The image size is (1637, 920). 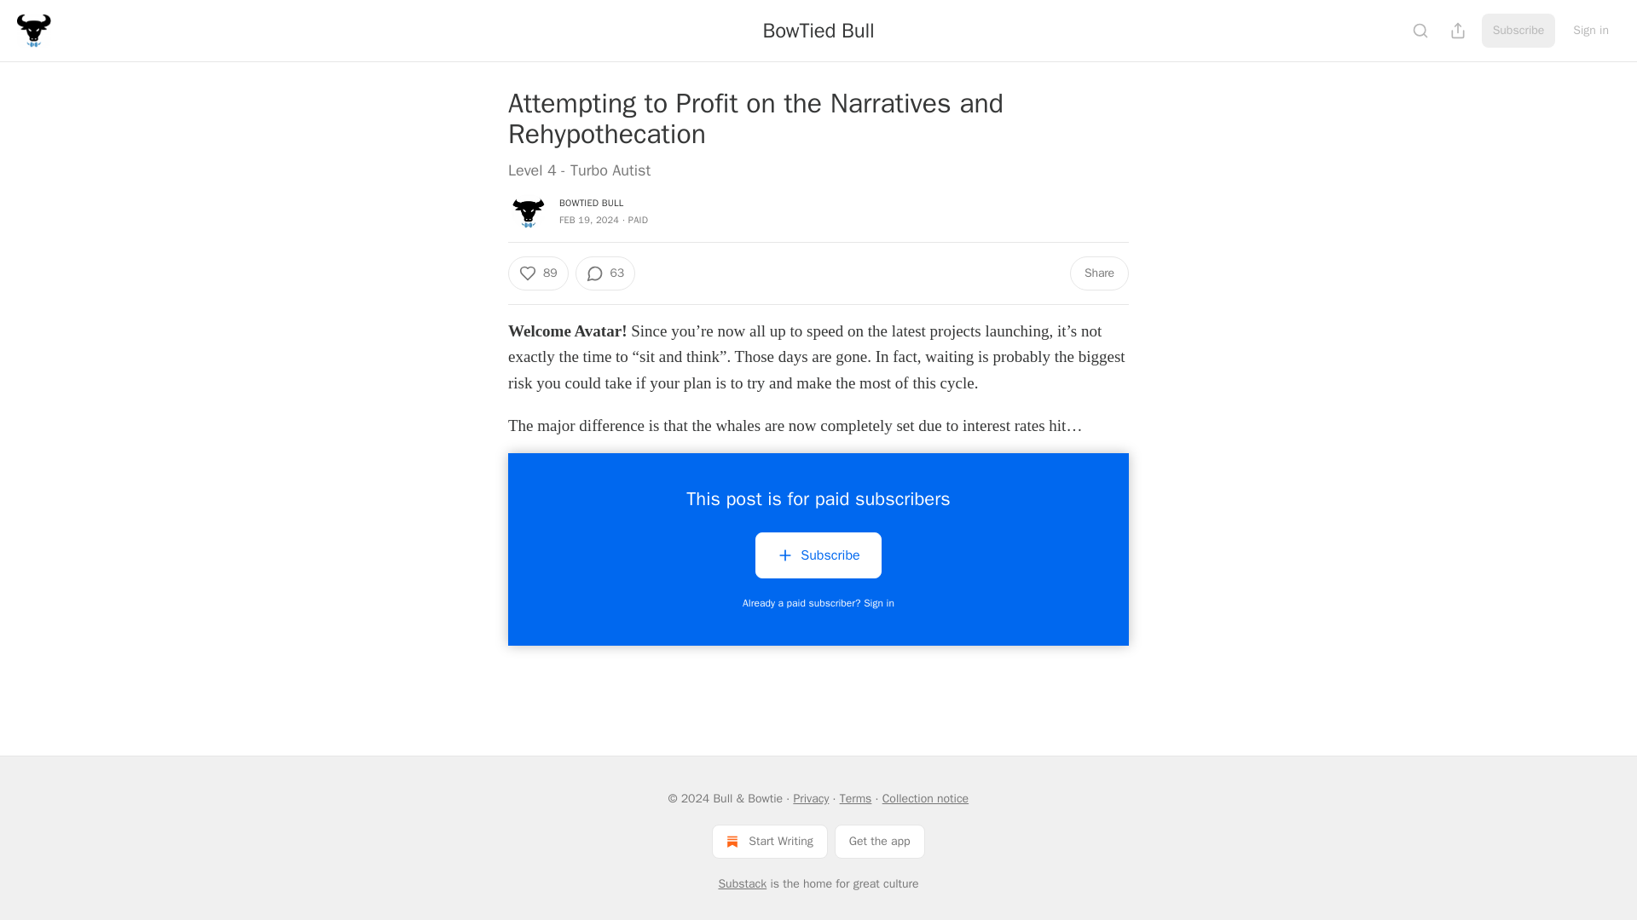 I want to click on 89, so click(x=537, y=273).